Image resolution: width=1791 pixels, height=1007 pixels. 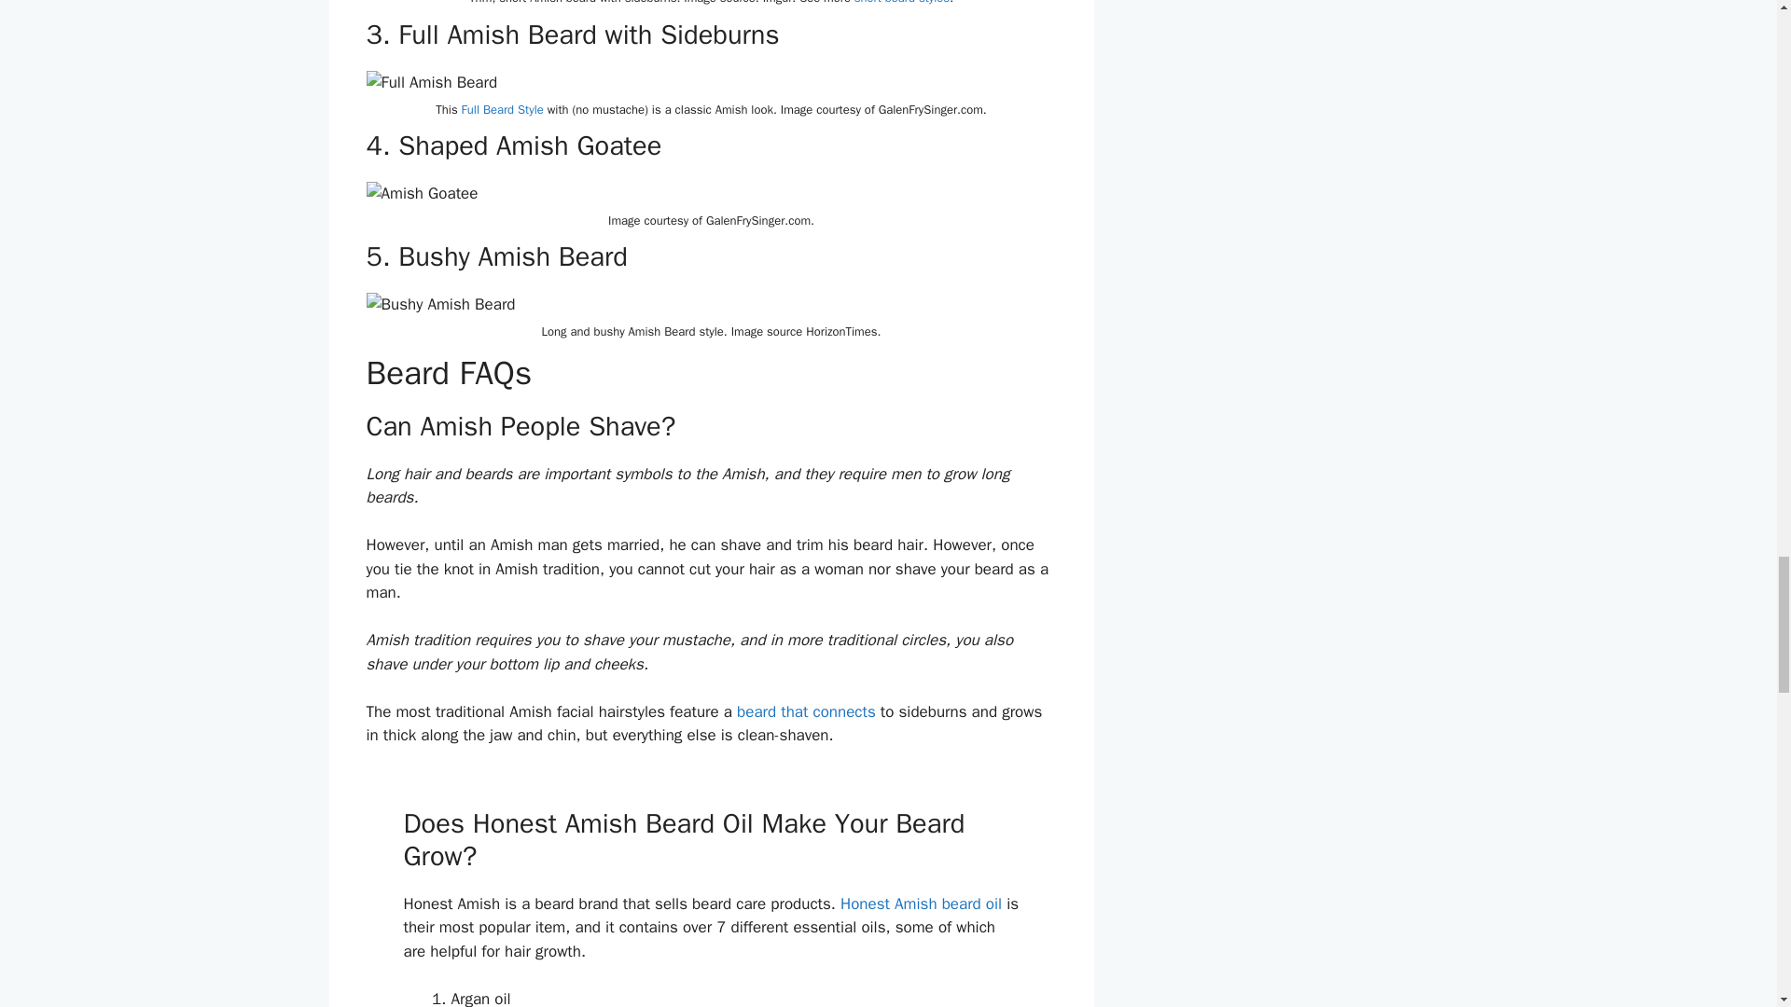 I want to click on beard that connects, so click(x=806, y=710).